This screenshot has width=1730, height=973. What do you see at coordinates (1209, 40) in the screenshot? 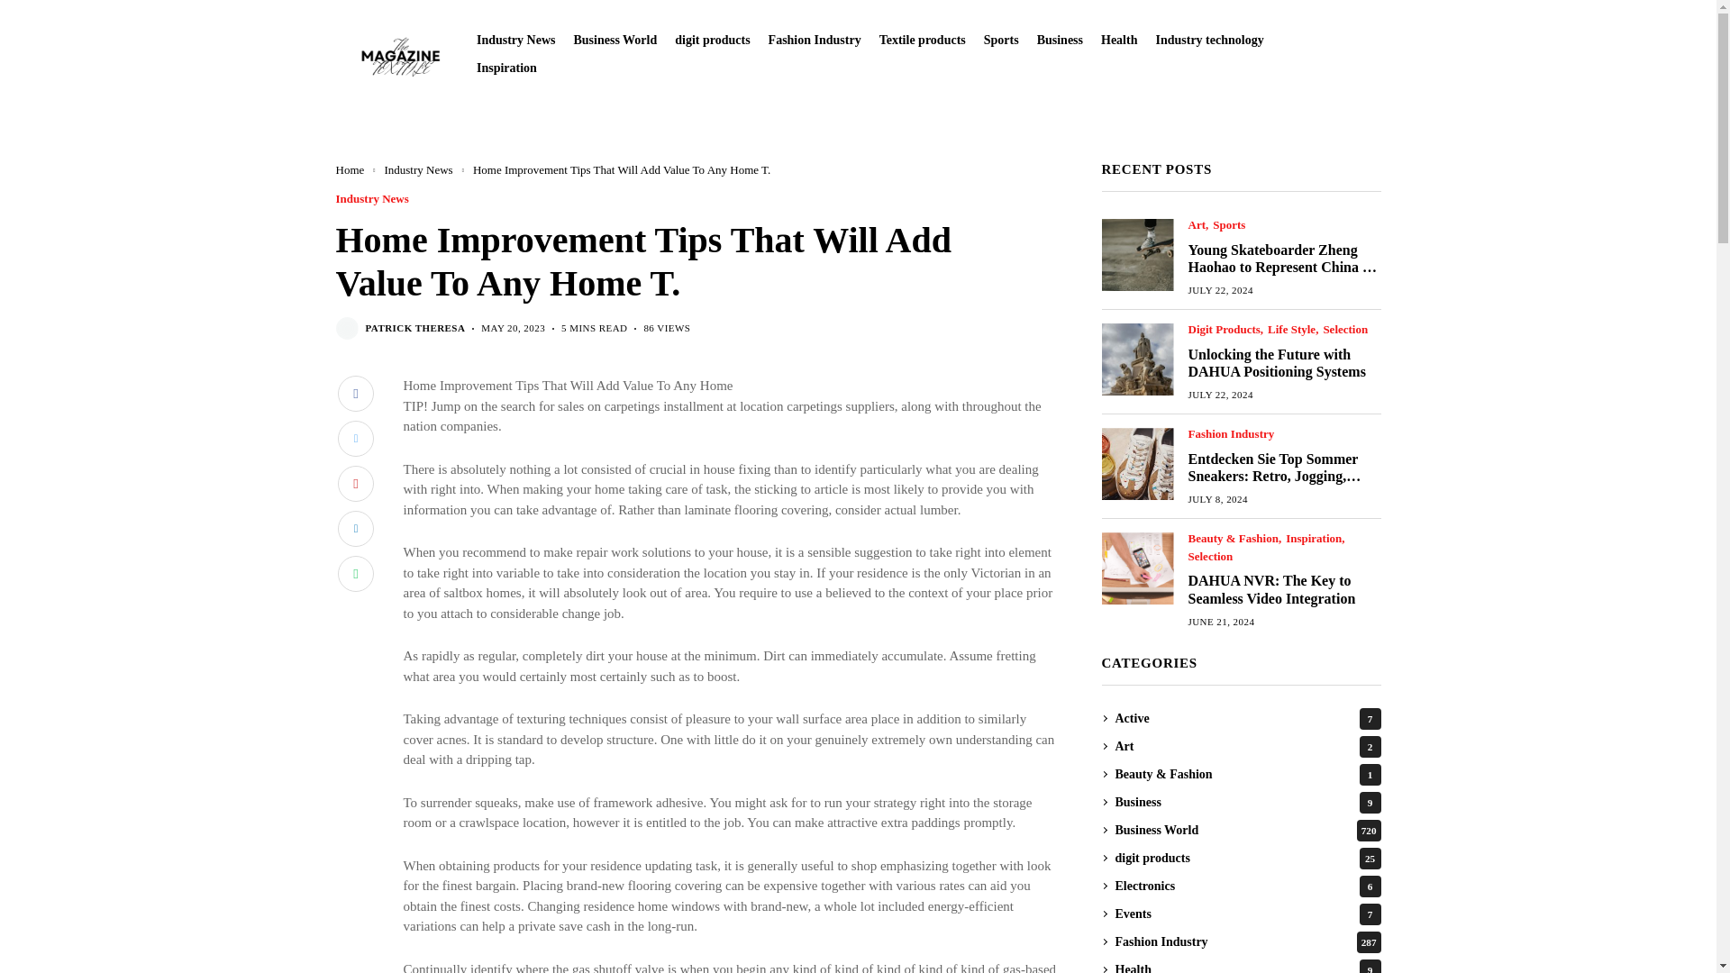
I see `Industry technology` at bounding box center [1209, 40].